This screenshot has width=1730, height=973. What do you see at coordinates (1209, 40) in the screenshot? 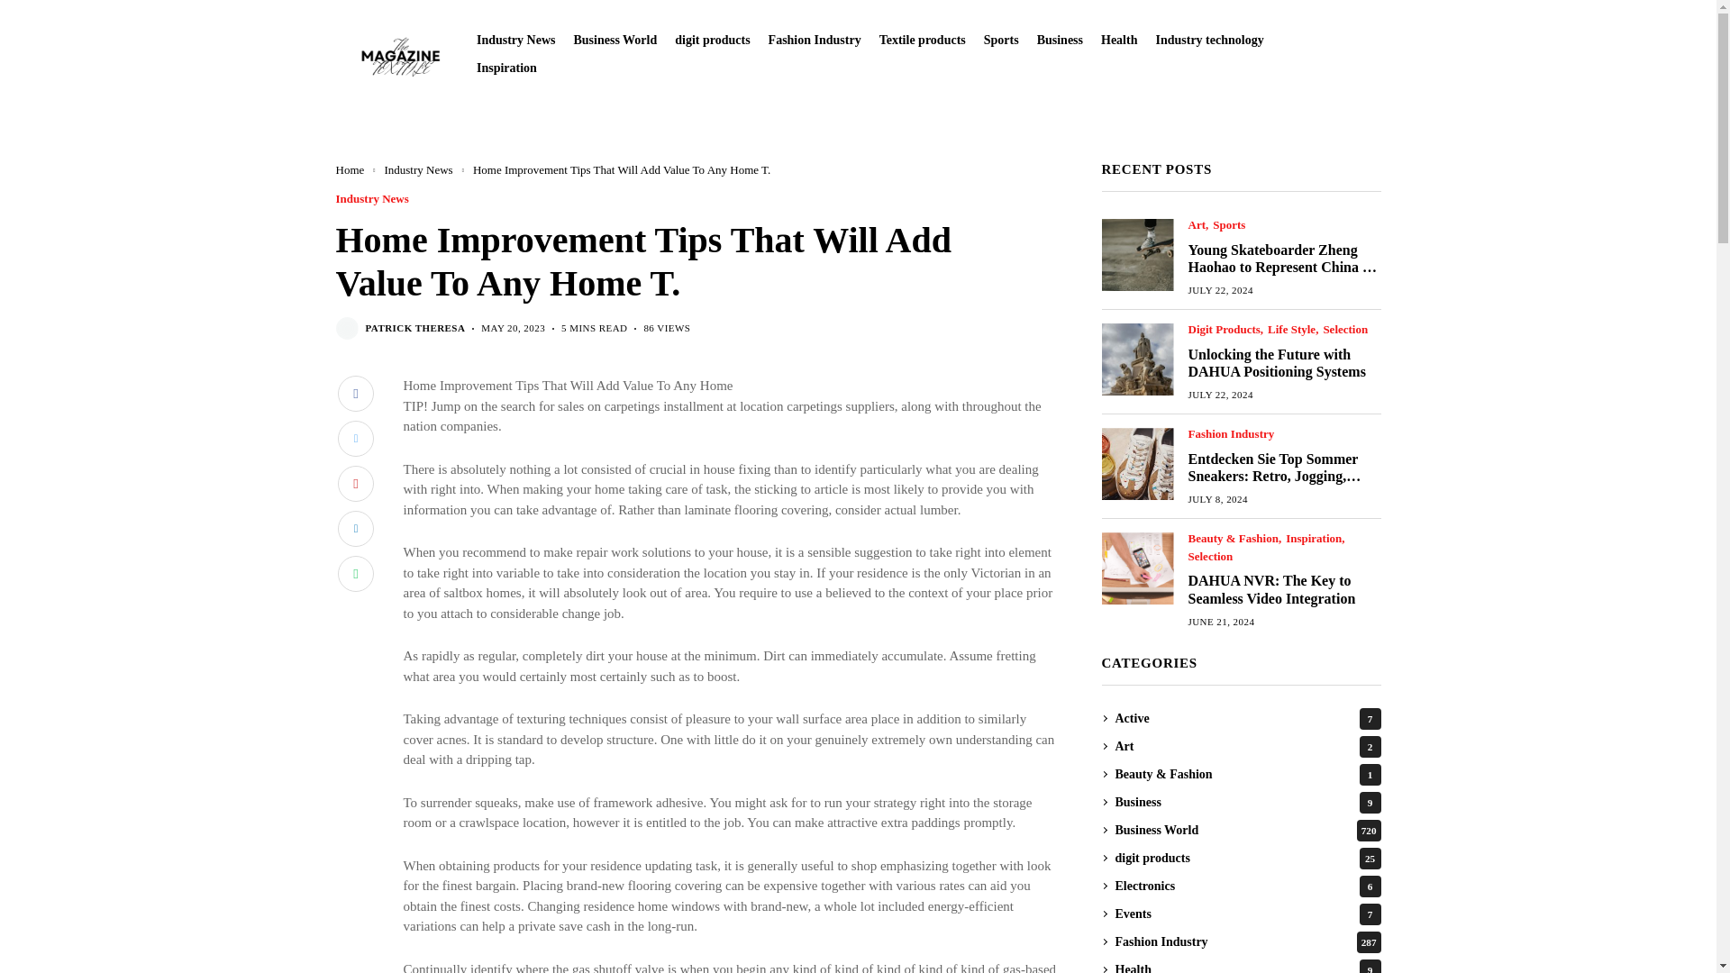
I see `Industry technology` at bounding box center [1209, 40].